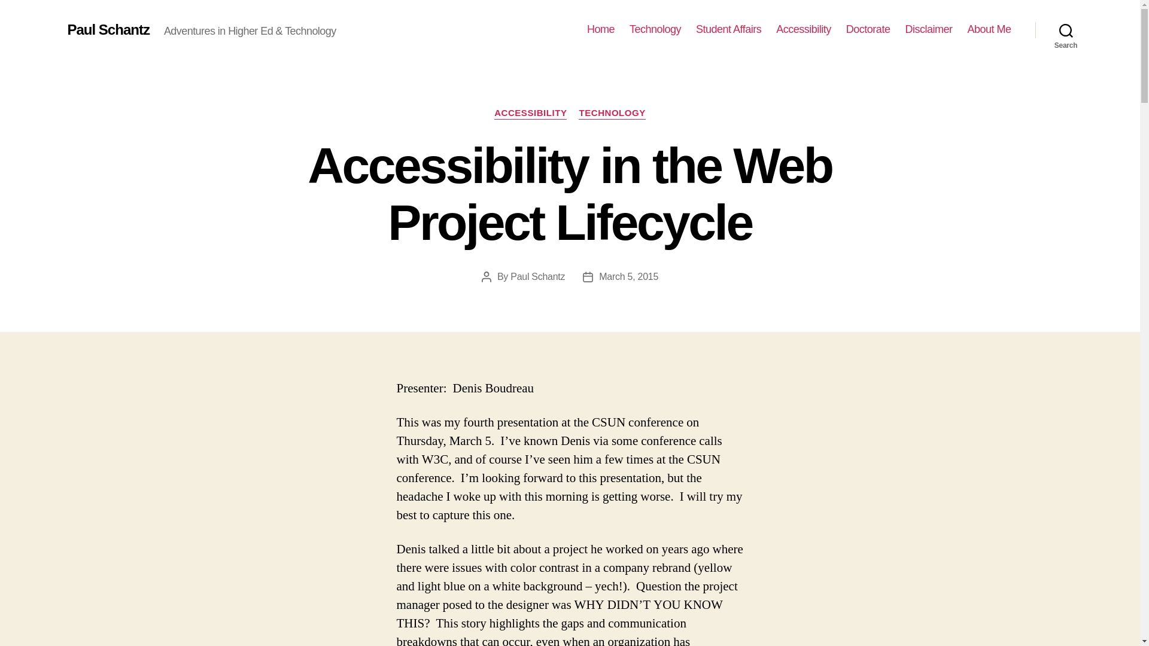 This screenshot has width=1149, height=646. What do you see at coordinates (601, 29) in the screenshot?
I see `Home` at bounding box center [601, 29].